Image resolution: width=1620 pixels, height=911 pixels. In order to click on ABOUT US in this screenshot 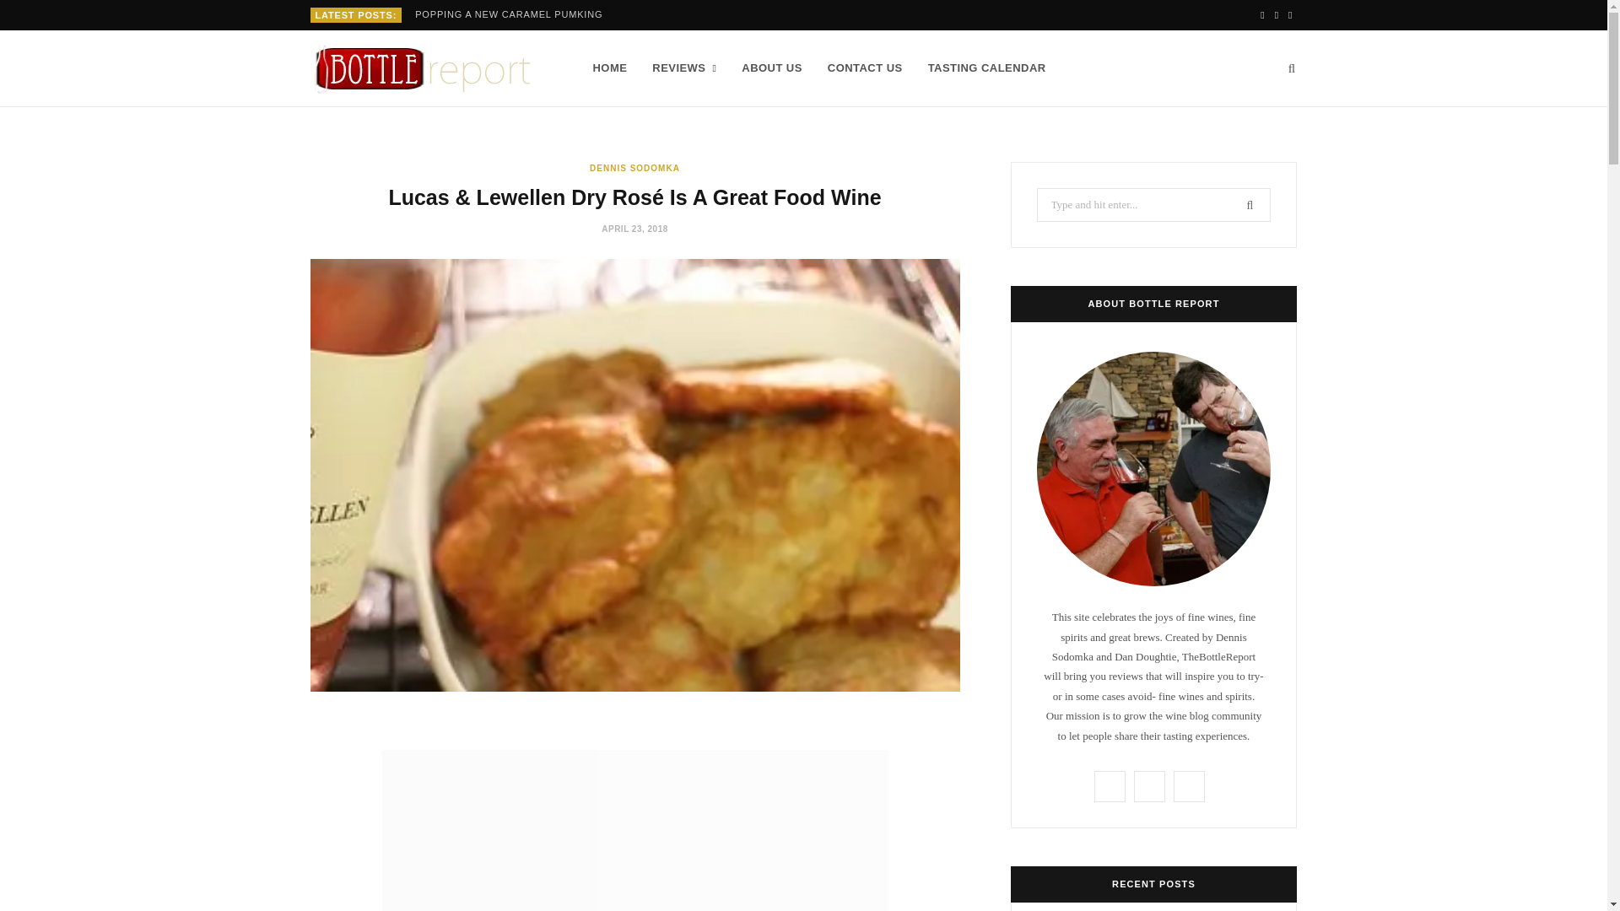, I will do `click(771, 67)`.